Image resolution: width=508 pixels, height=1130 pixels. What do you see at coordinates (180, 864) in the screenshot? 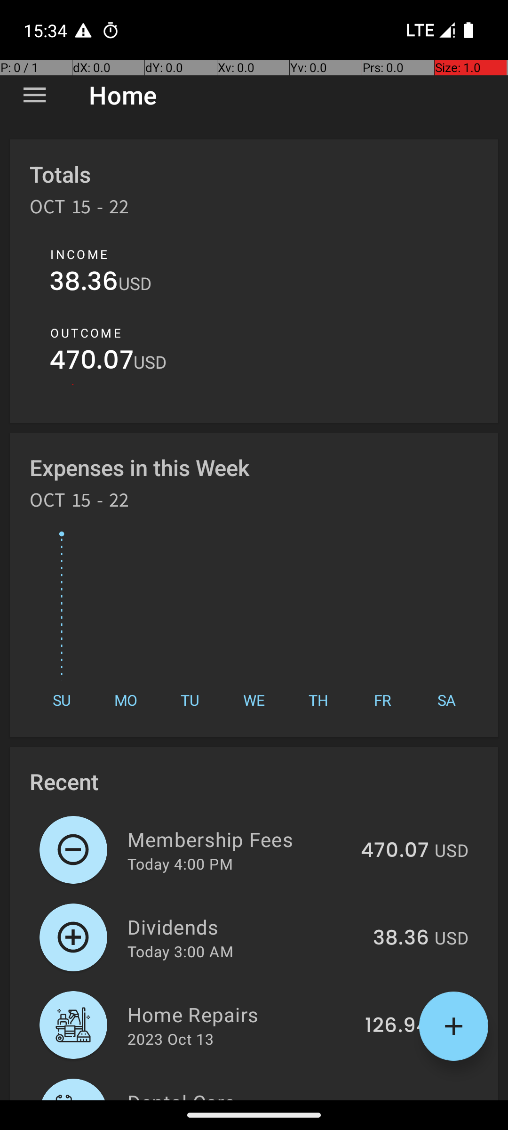
I see `Today 4:00 PM` at bounding box center [180, 864].